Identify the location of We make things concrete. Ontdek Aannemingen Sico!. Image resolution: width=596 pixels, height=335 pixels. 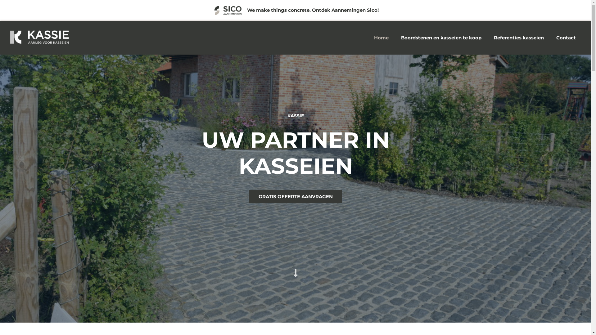
(313, 10).